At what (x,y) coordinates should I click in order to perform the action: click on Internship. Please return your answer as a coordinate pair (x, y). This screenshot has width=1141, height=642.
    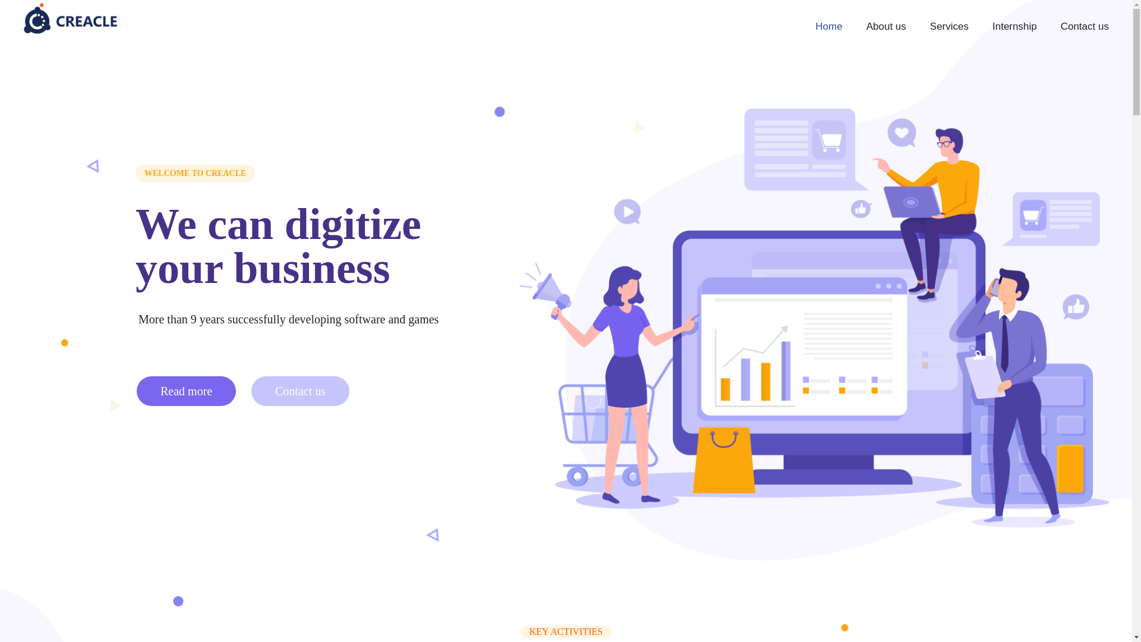
    Looking at the image, I should click on (1014, 26).